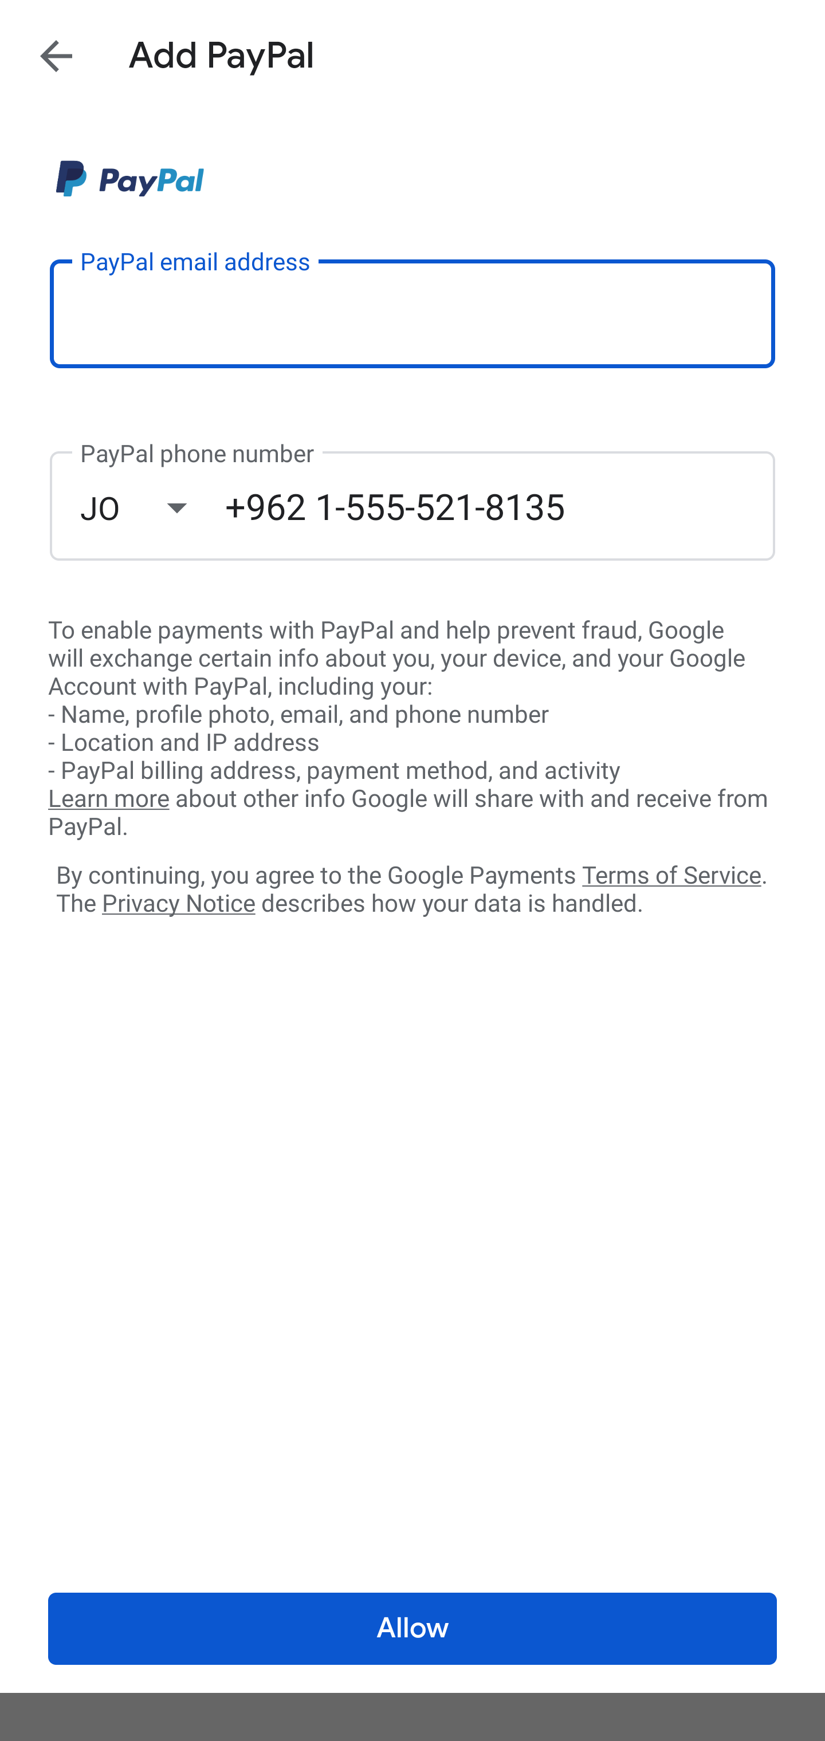 Image resolution: width=825 pixels, height=1741 pixels. Describe the element at coordinates (108, 799) in the screenshot. I see `Learn more` at that location.